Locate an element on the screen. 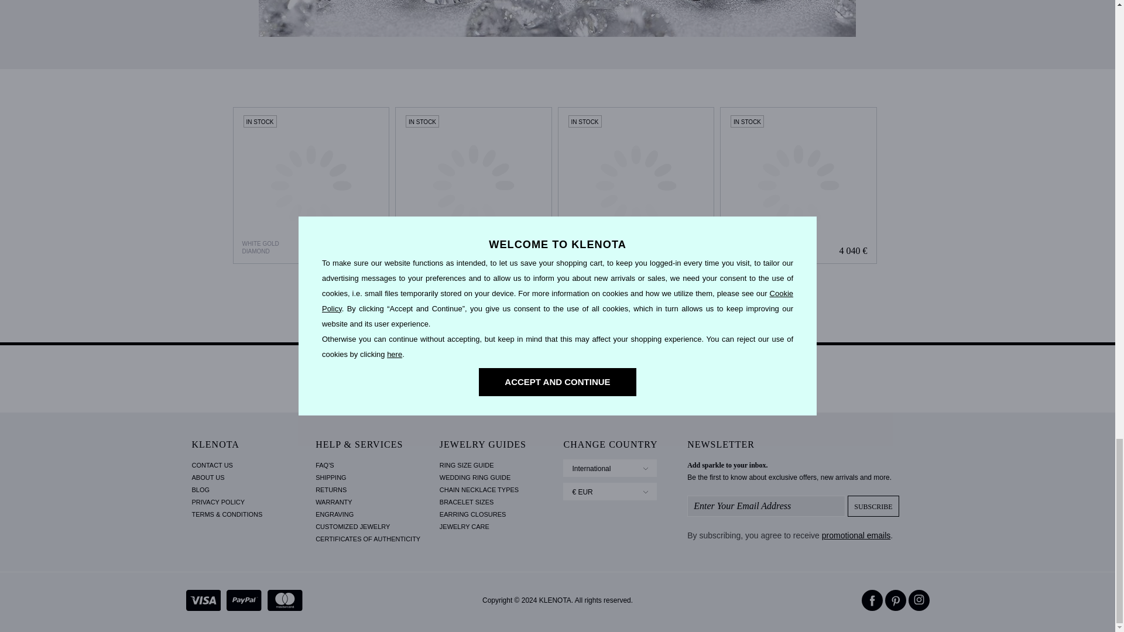 The width and height of the screenshot is (1124, 632). Pinterest is located at coordinates (896, 600).